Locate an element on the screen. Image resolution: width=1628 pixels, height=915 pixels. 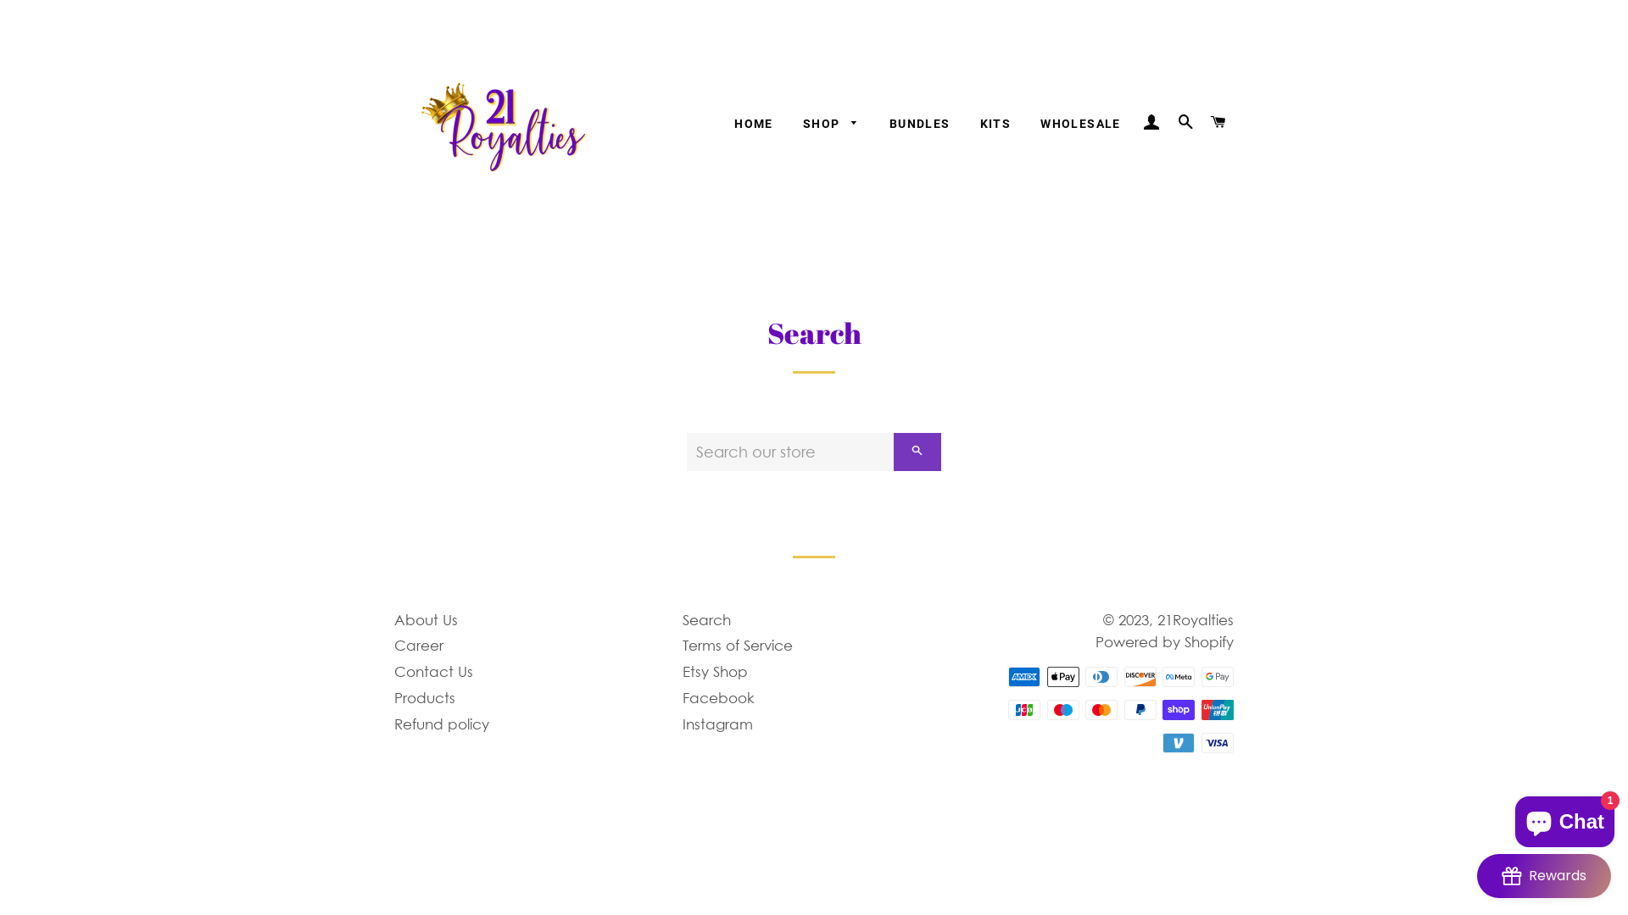
LOG IN is located at coordinates (1152, 123).